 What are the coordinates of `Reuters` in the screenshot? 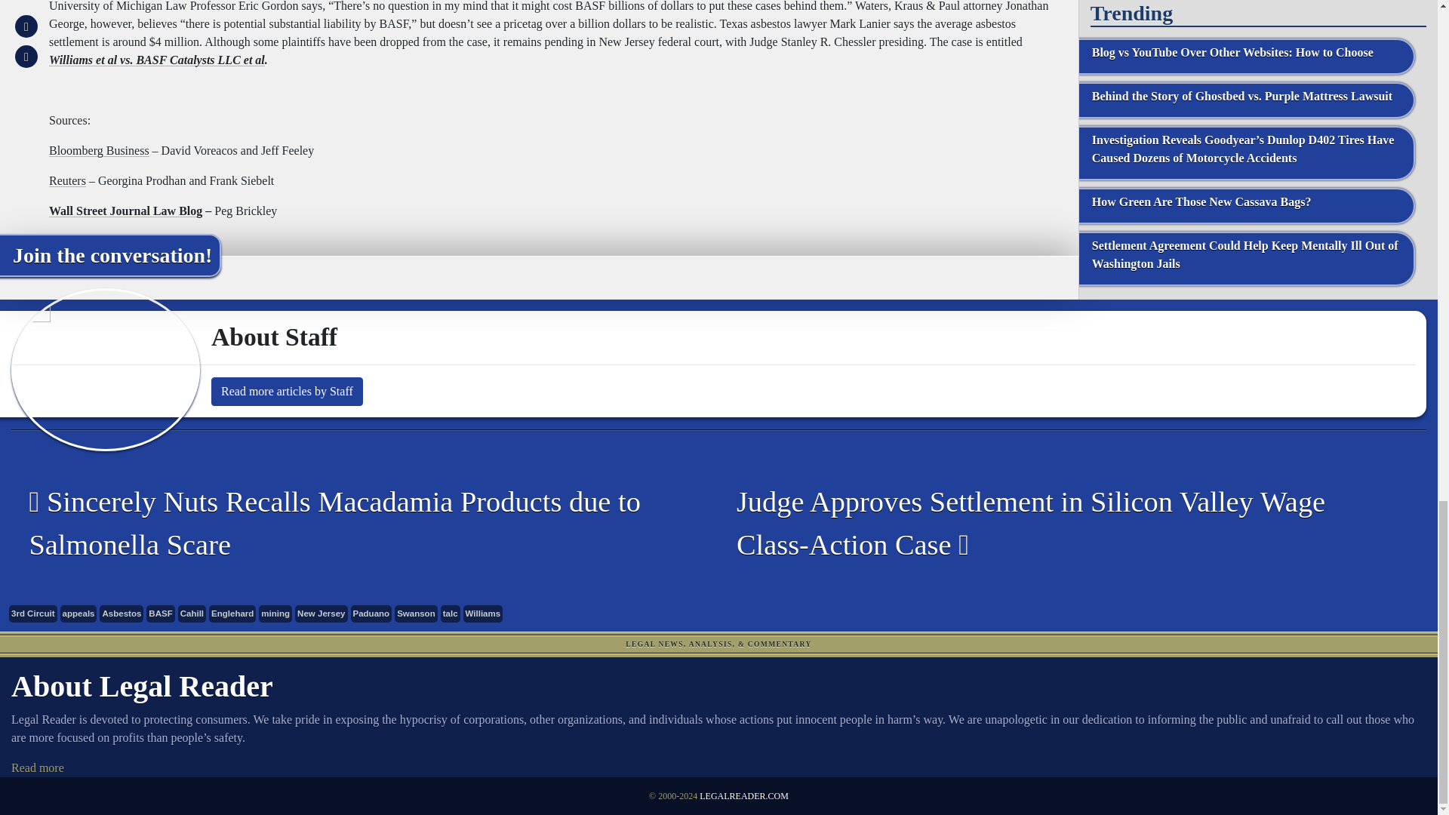 It's located at (67, 181).